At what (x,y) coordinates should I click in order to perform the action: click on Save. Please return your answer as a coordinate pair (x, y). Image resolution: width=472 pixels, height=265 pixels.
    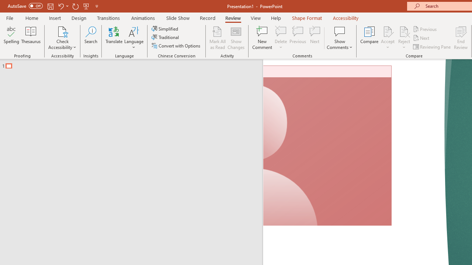
    Looking at the image, I should click on (50, 6).